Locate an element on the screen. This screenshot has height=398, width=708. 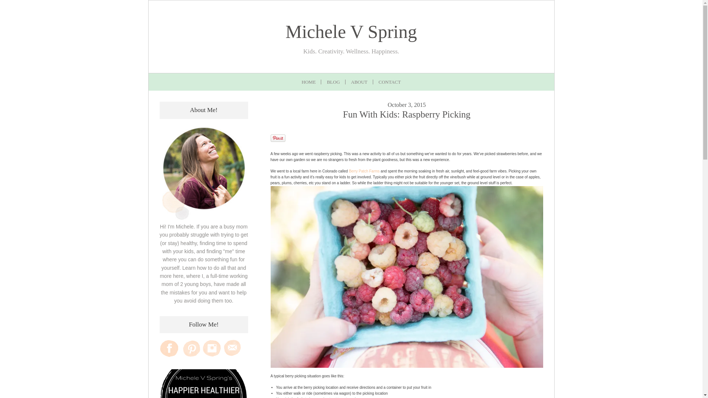
HOME is located at coordinates (308, 82).